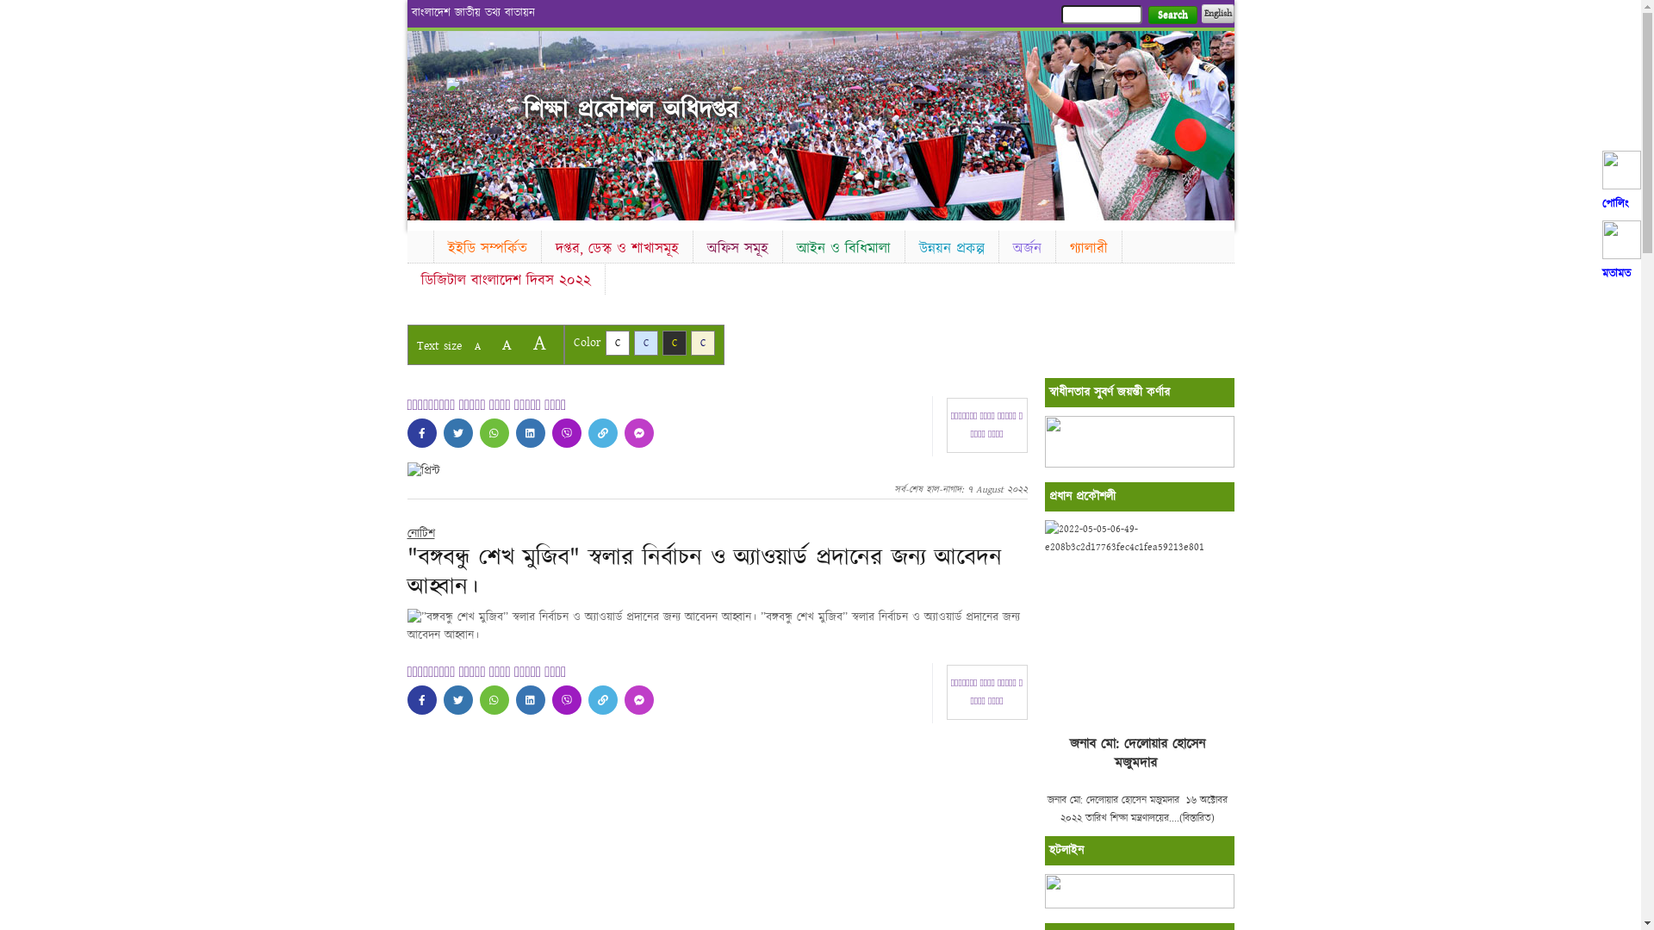  I want to click on C, so click(646, 343).